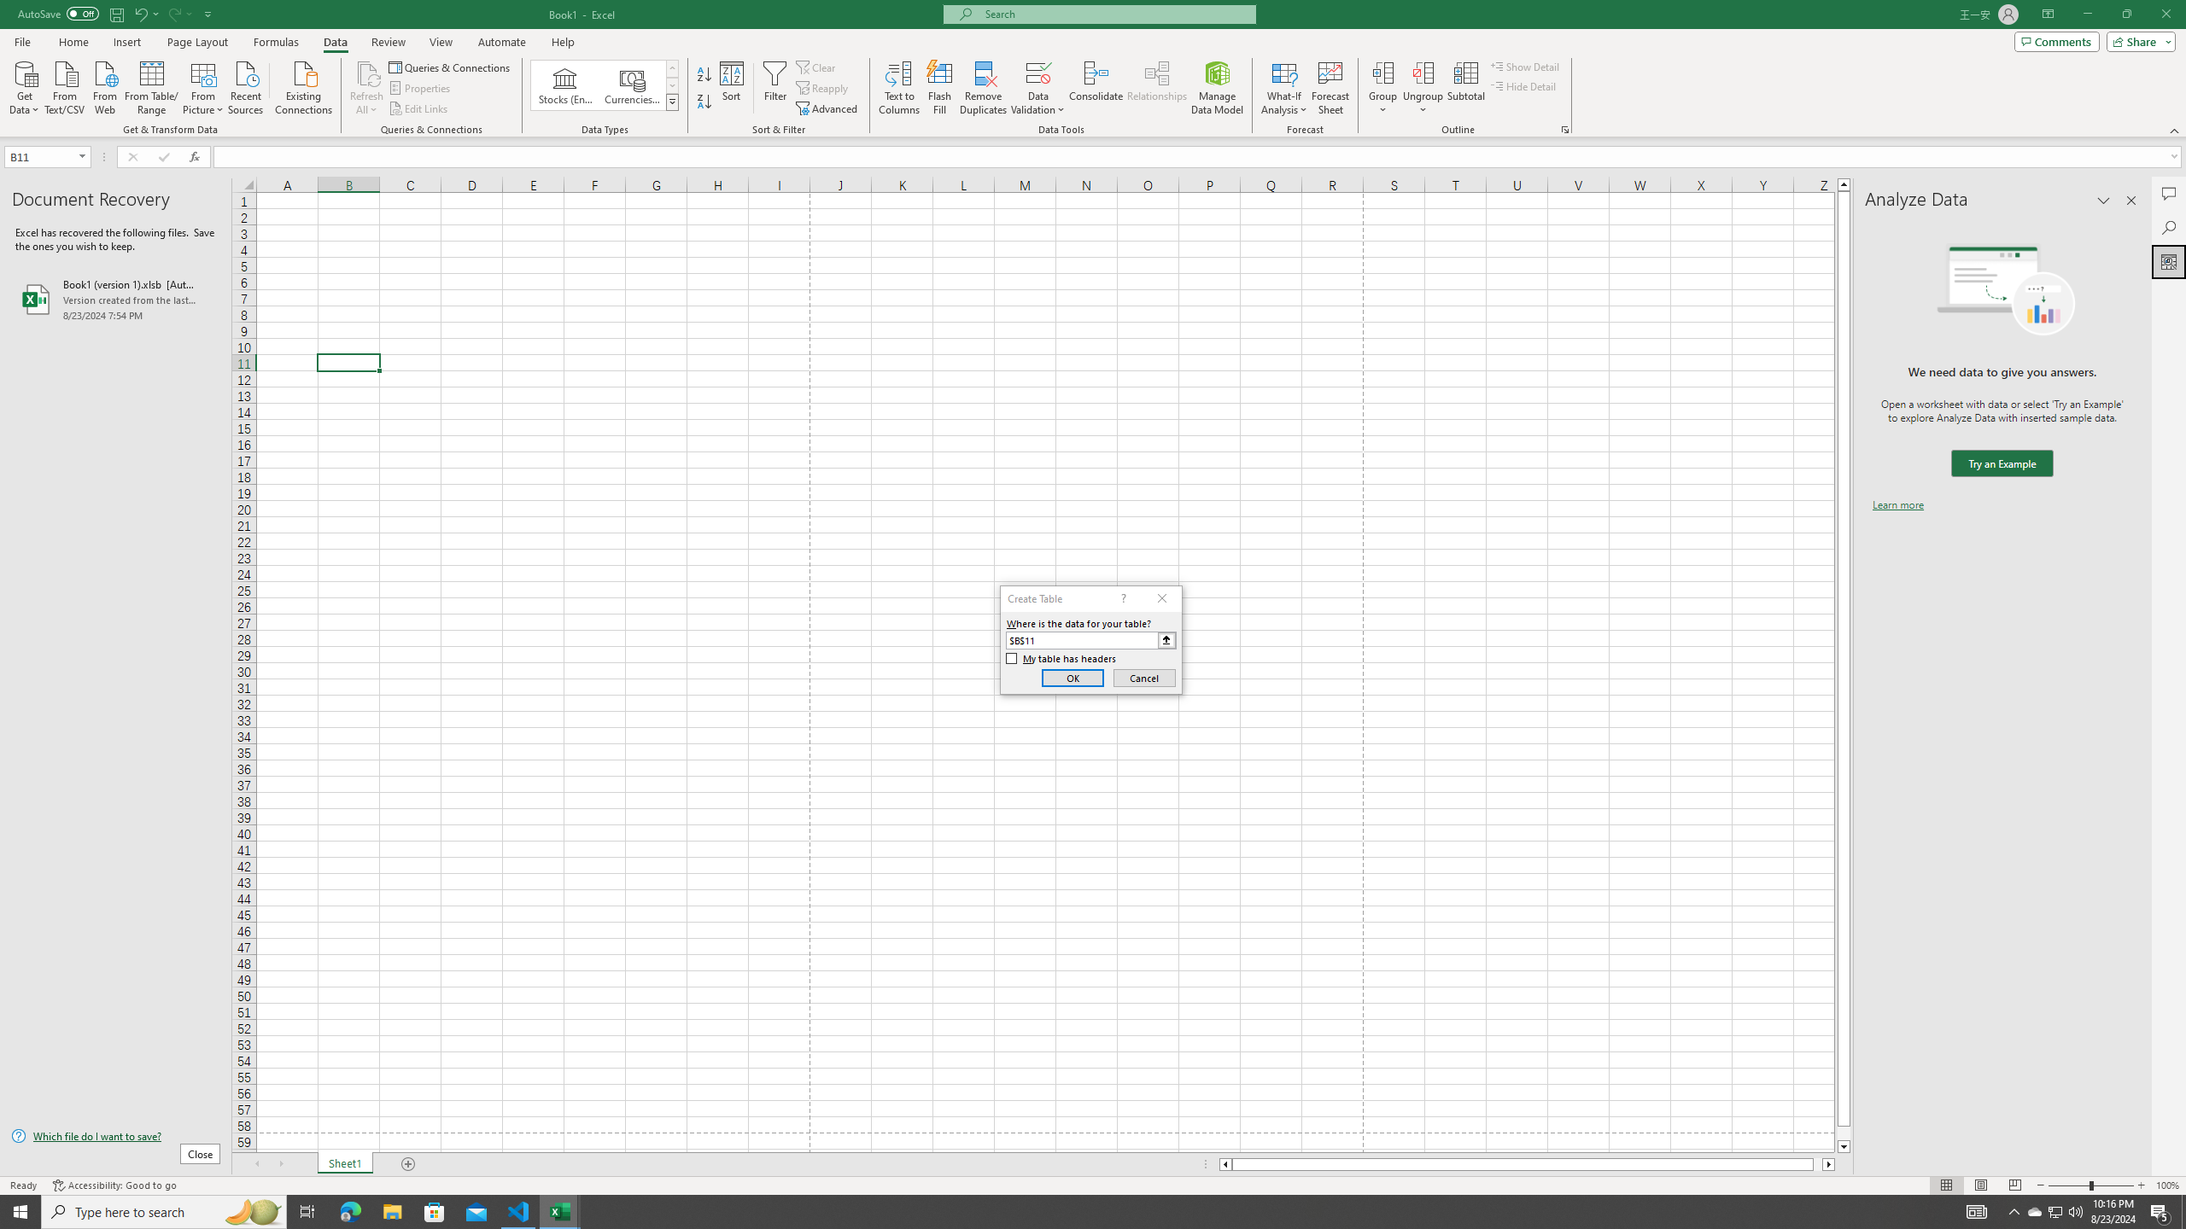  Describe the element at coordinates (73, 42) in the screenshot. I see `Home` at that location.